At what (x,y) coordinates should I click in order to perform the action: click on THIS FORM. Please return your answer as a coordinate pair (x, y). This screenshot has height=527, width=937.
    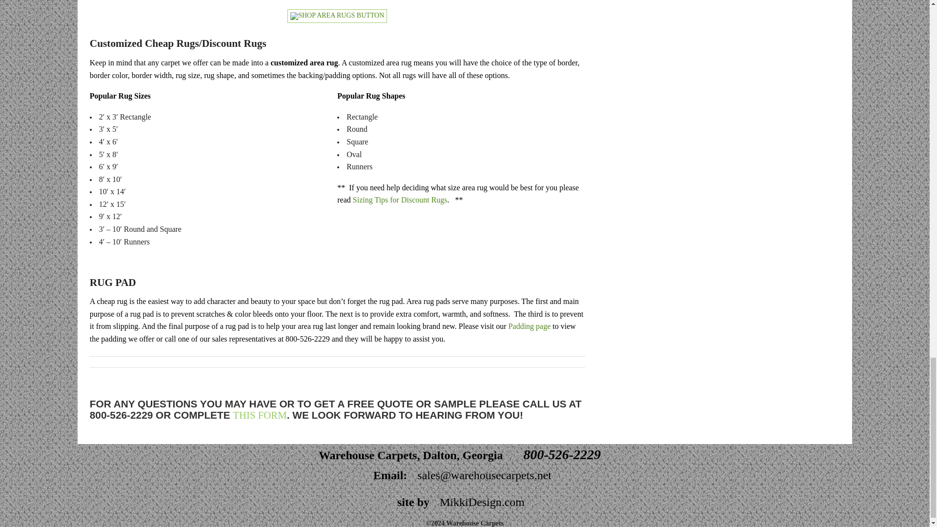
    Looking at the image, I should click on (260, 415).